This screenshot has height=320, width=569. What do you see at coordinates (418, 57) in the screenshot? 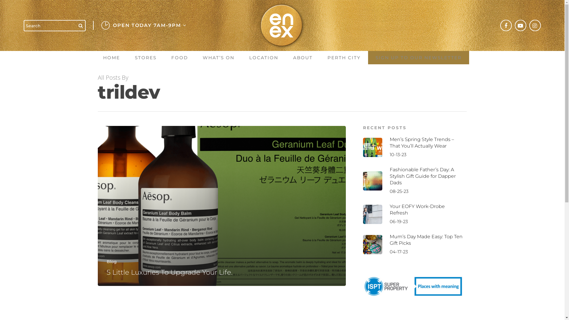
I see `SIGN UP TO OUR NEWSLETTER` at bounding box center [418, 57].